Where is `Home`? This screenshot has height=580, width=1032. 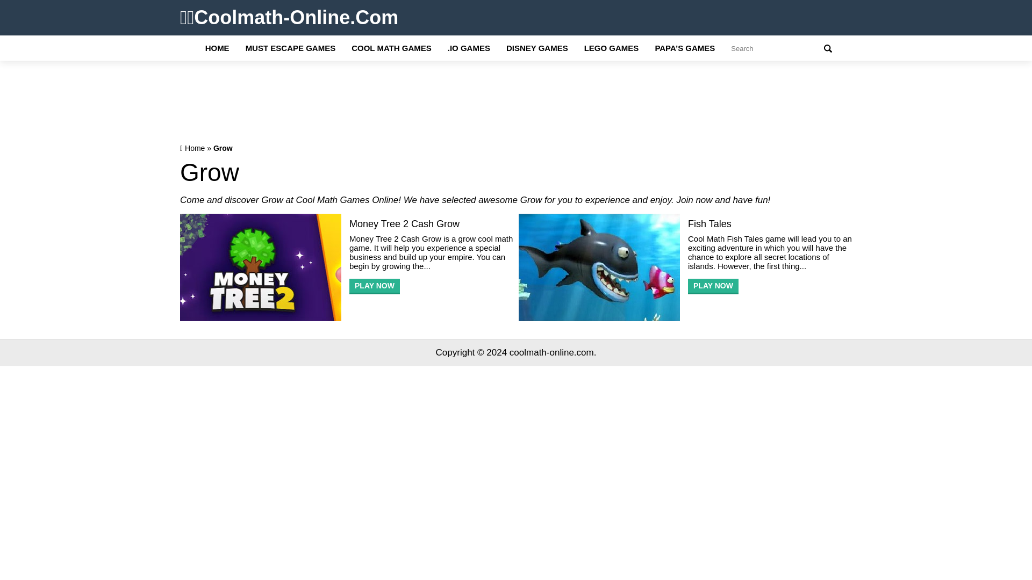 Home is located at coordinates (195, 148).